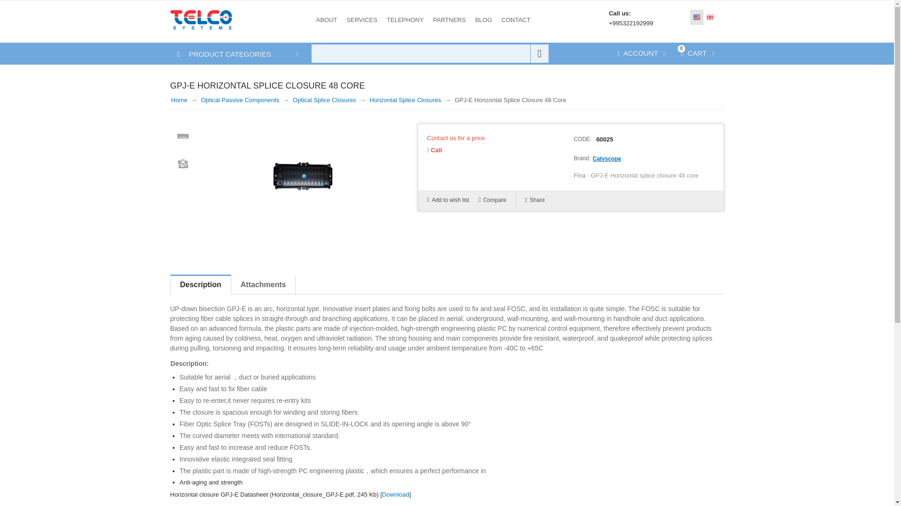 The image size is (901, 506). Describe the element at coordinates (450, 20) in the screenshot. I see `PARTNERS` at that location.